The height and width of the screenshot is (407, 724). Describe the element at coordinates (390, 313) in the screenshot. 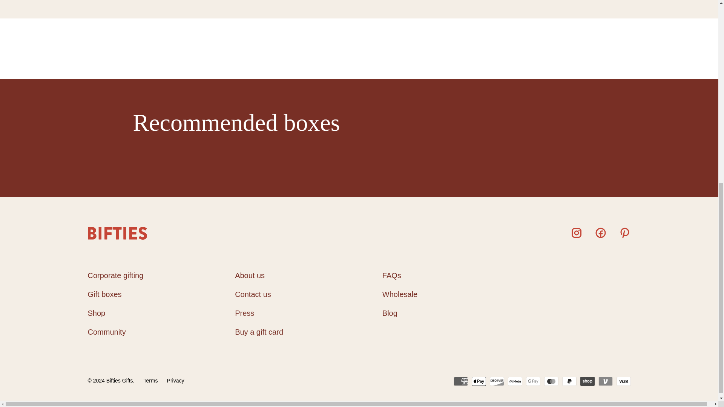

I see `Blog` at that location.